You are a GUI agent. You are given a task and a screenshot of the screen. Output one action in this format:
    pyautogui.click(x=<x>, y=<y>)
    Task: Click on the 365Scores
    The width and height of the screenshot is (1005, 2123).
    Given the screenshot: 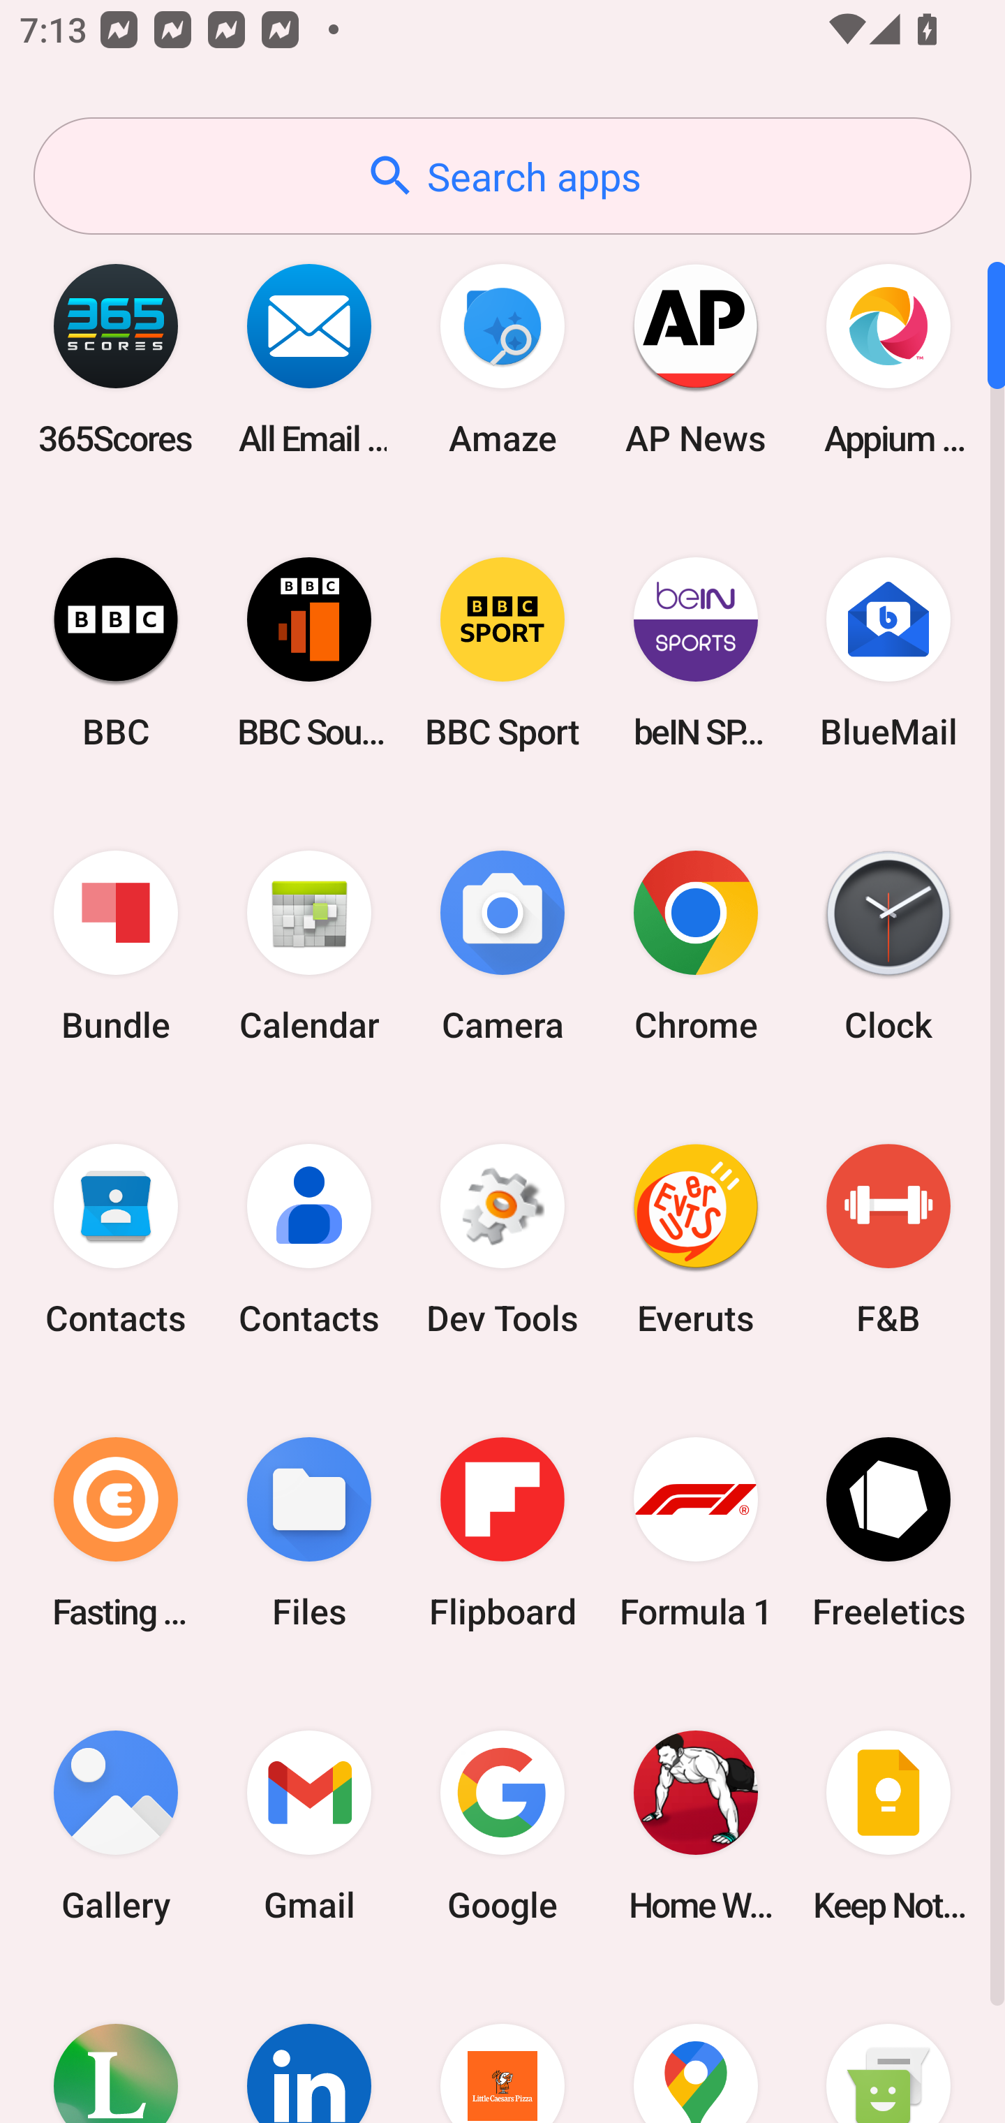 What is the action you would take?
    pyautogui.click(x=116, y=359)
    